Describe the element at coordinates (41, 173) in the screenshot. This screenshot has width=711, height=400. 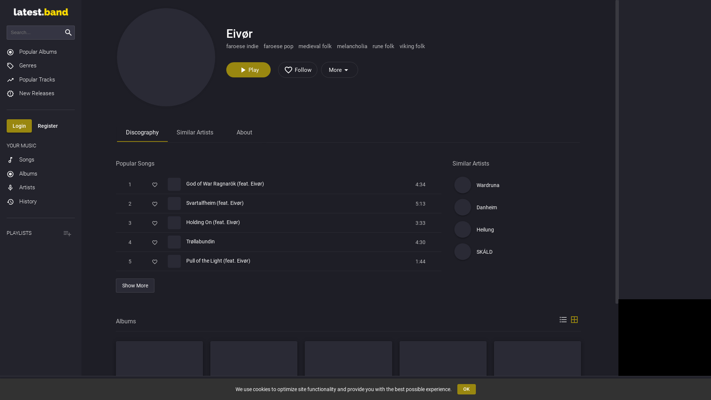
I see `Artists` at that location.